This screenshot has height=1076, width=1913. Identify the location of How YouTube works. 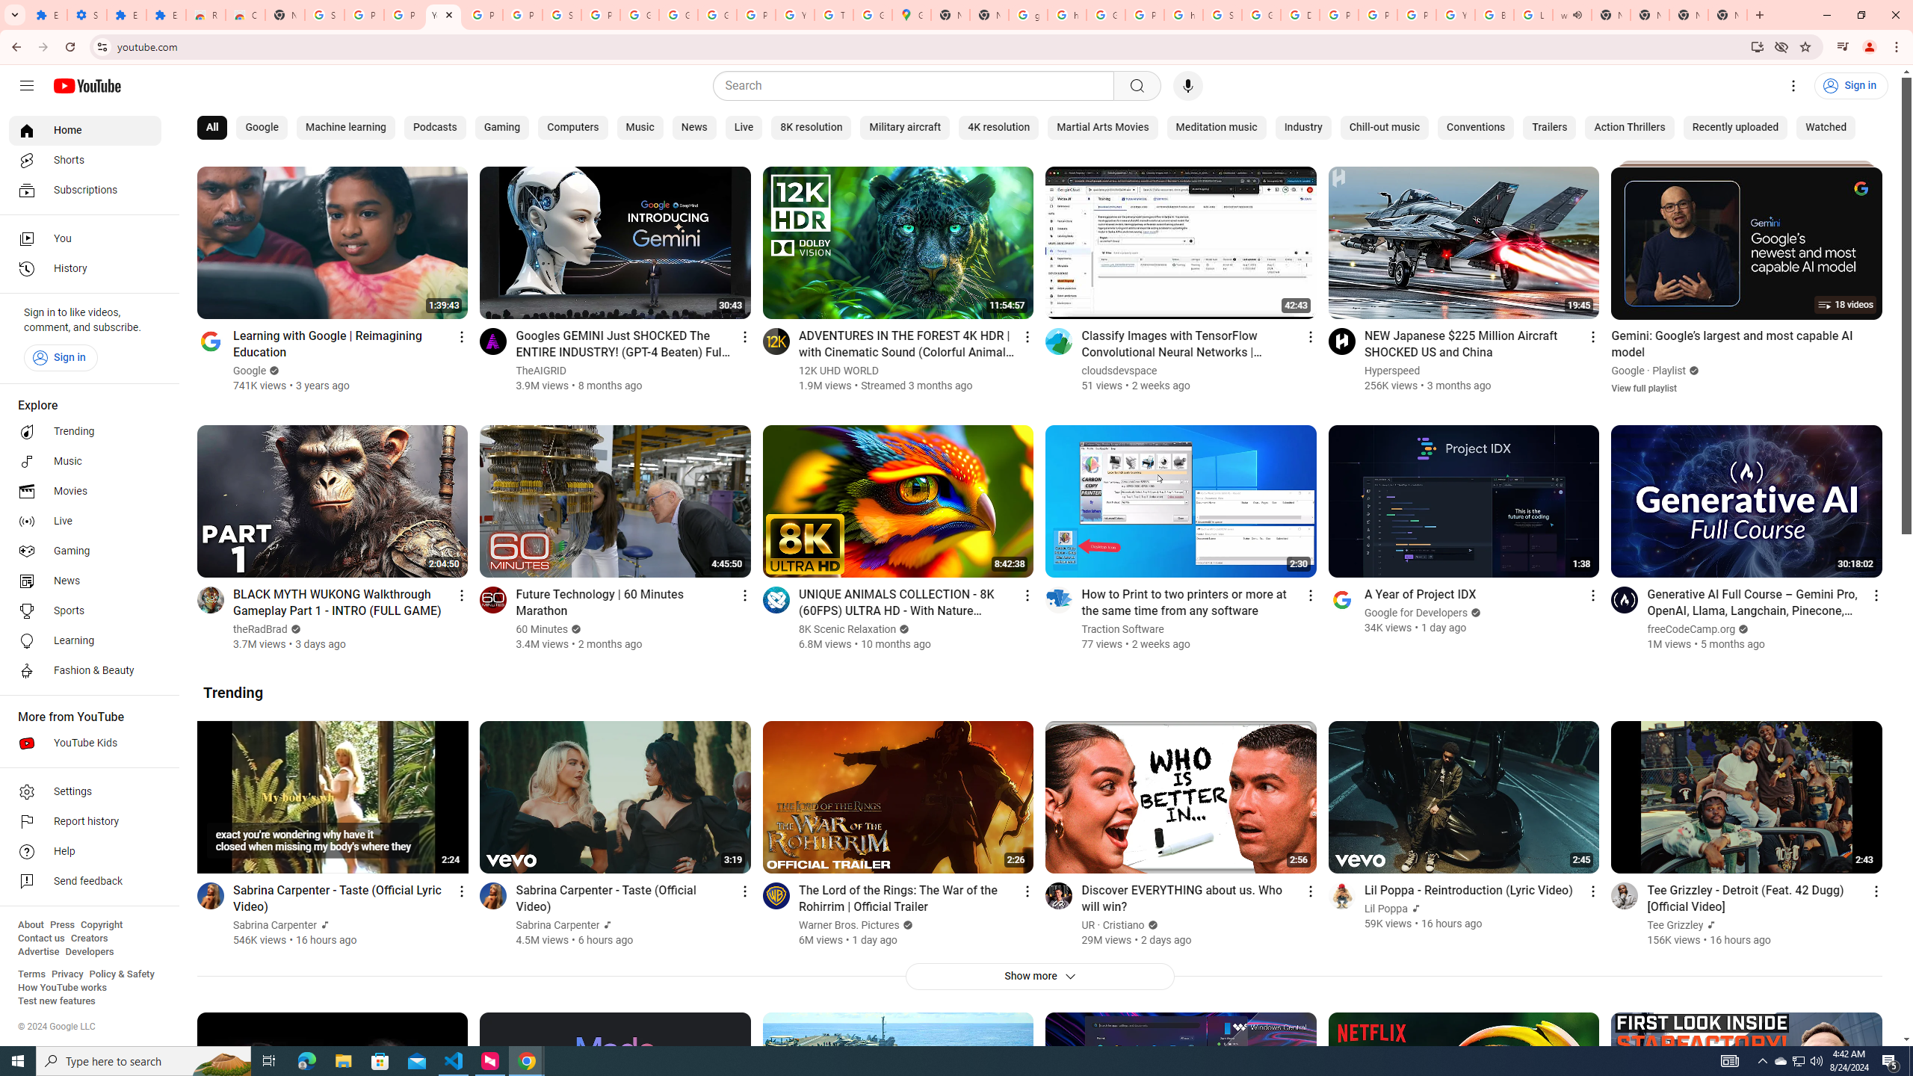
(62, 988).